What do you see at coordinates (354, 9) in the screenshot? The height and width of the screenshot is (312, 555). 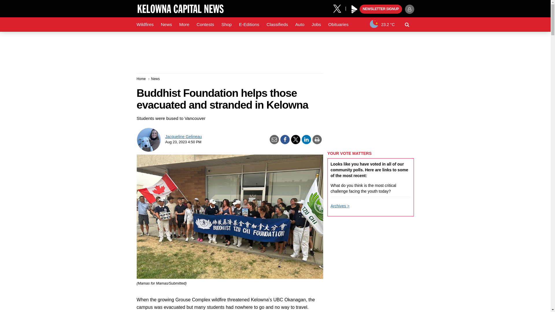 I see `Play` at bounding box center [354, 9].